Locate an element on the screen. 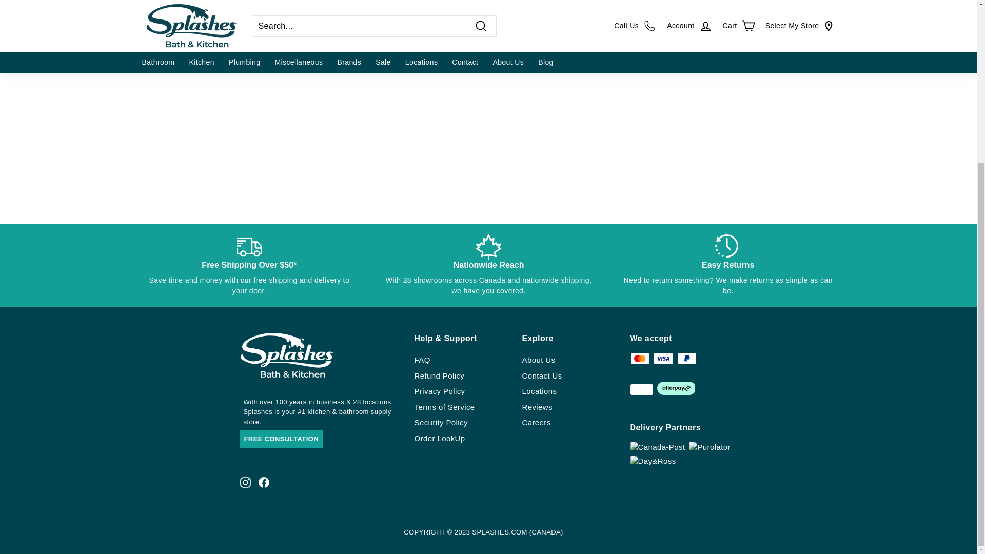 The height and width of the screenshot is (554, 985). Canada post is located at coordinates (658, 447).